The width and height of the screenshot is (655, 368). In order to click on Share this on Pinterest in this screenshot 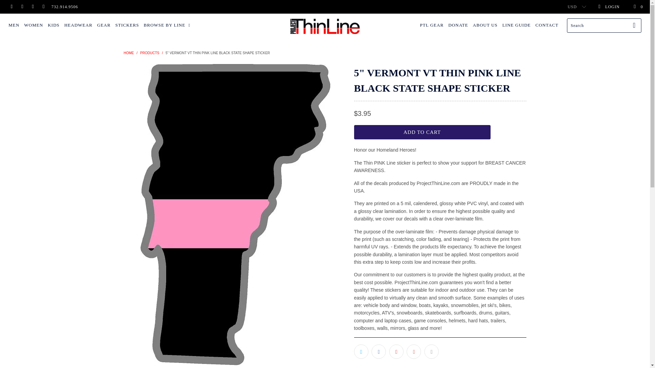, I will do `click(396, 352)`.